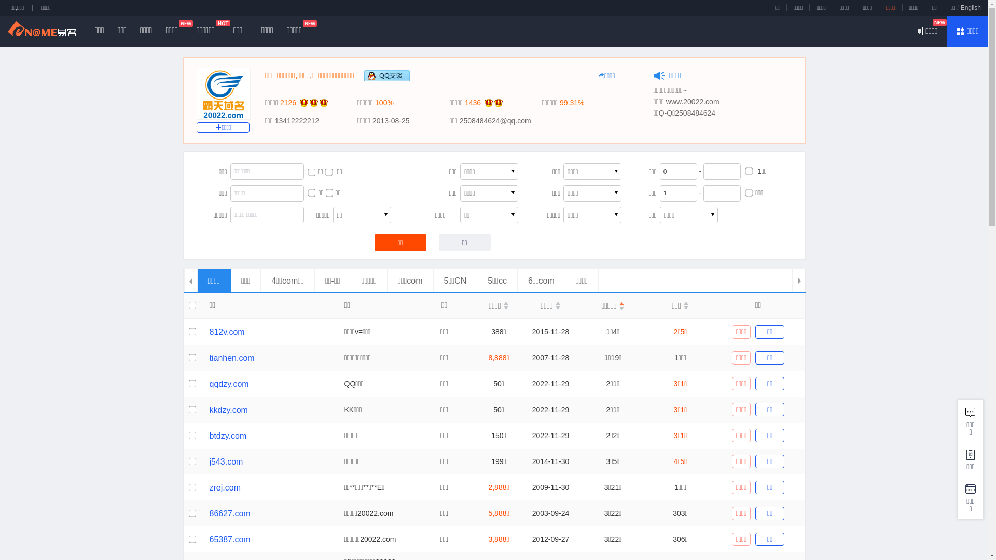 The height and width of the screenshot is (560, 996). What do you see at coordinates (230, 513) in the screenshot?
I see `86627.com` at bounding box center [230, 513].